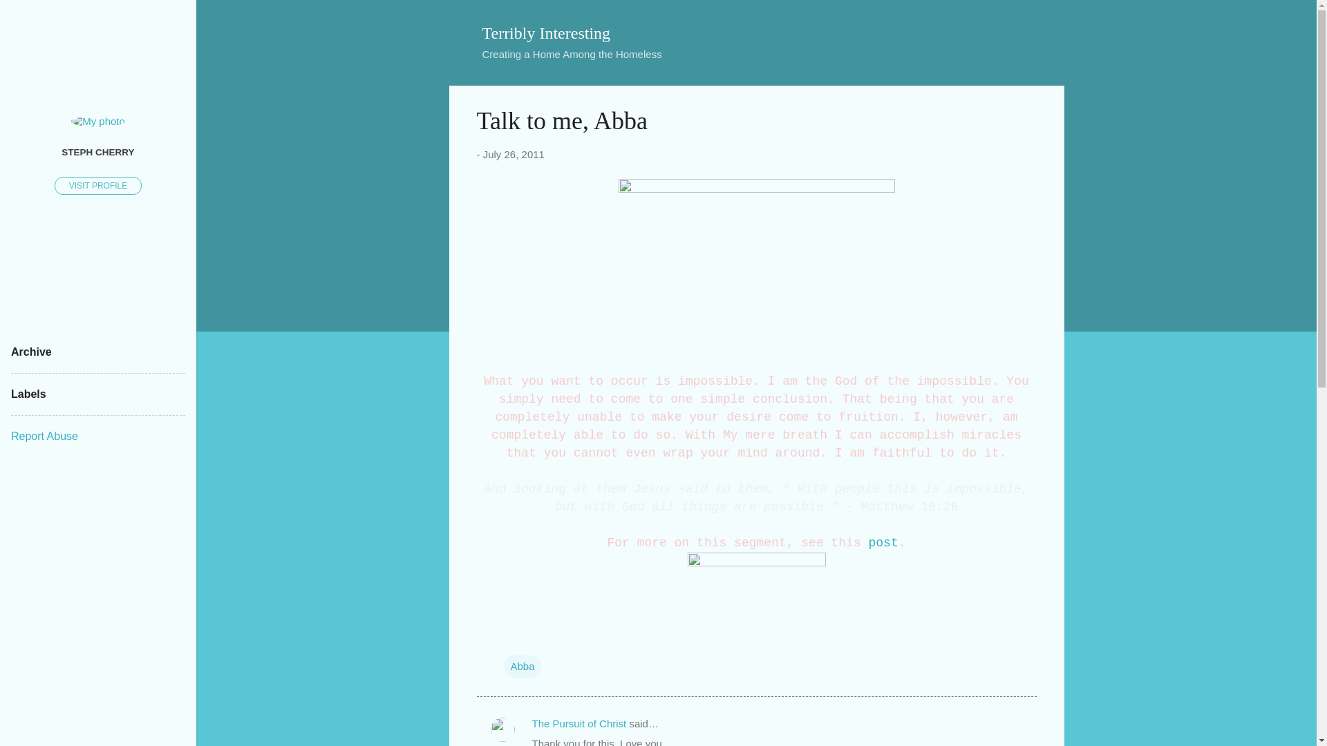 This screenshot has height=746, width=1327. Describe the element at coordinates (546, 32) in the screenshot. I see `Terribly Interesting` at that location.